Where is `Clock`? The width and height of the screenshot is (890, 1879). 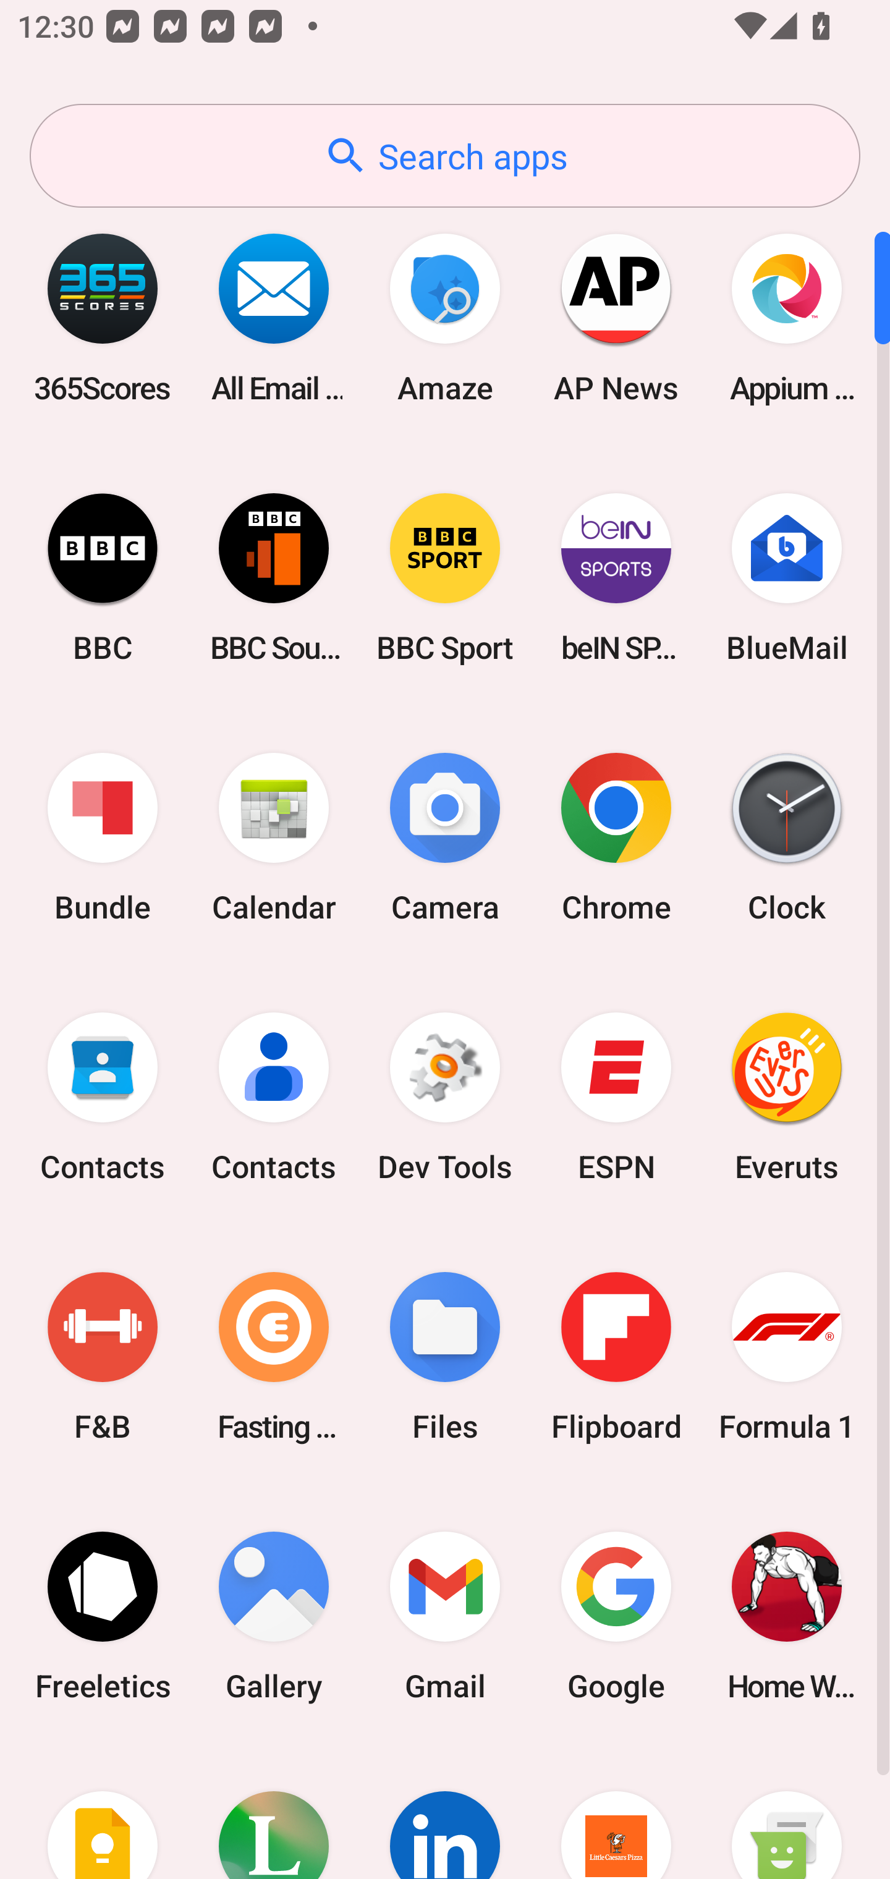
Clock is located at coordinates (787, 838).